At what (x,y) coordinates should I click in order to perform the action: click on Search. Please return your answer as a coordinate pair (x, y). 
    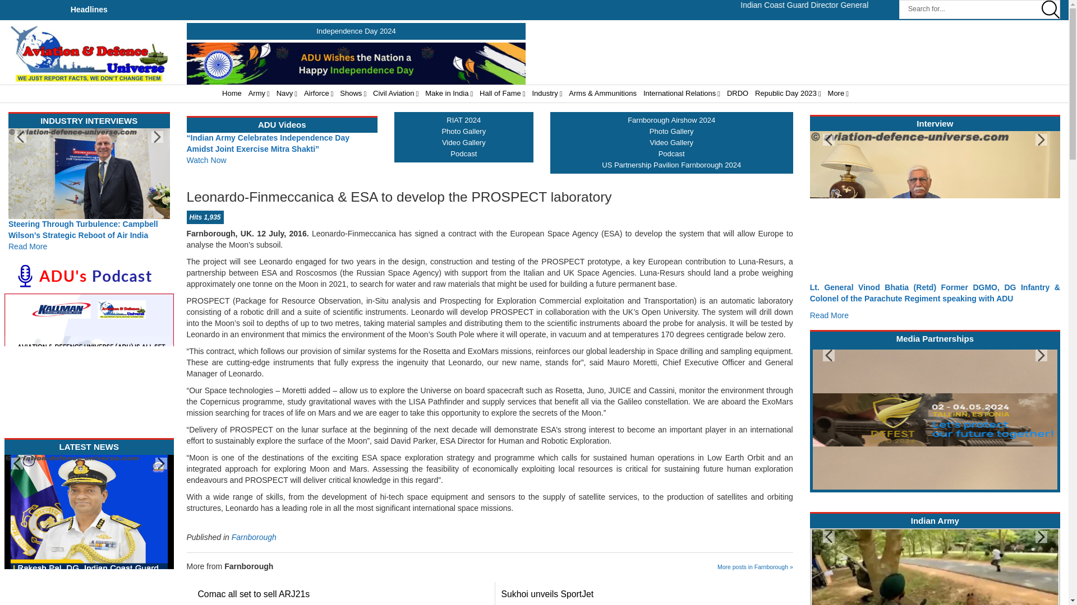
    Looking at the image, I should click on (979, 9).